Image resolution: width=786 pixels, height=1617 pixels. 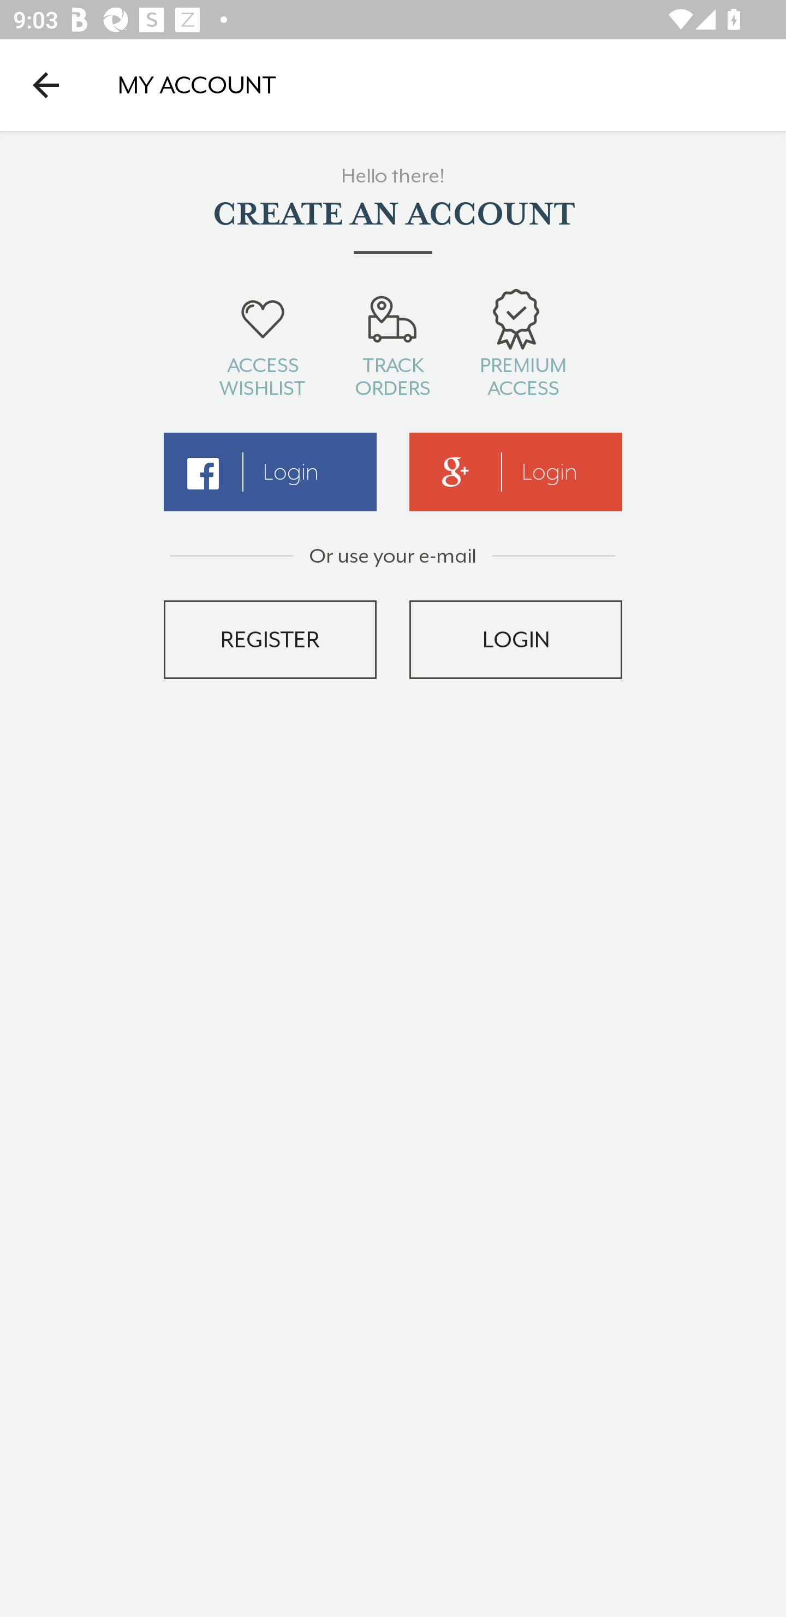 I want to click on  Login, so click(x=270, y=472).